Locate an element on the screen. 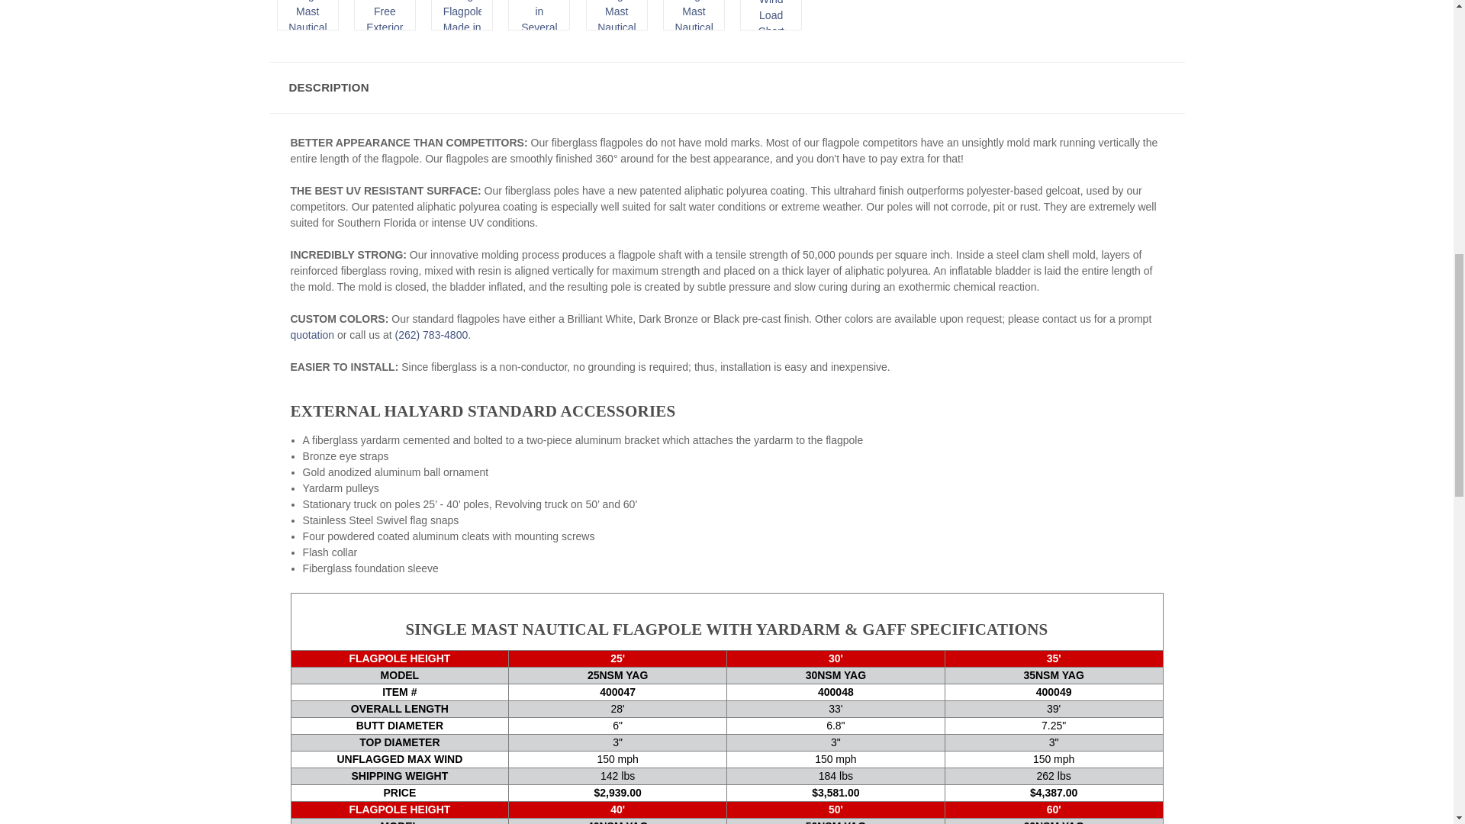 The width and height of the screenshot is (1465, 824). US Wind Load Chart is located at coordinates (771, 14).